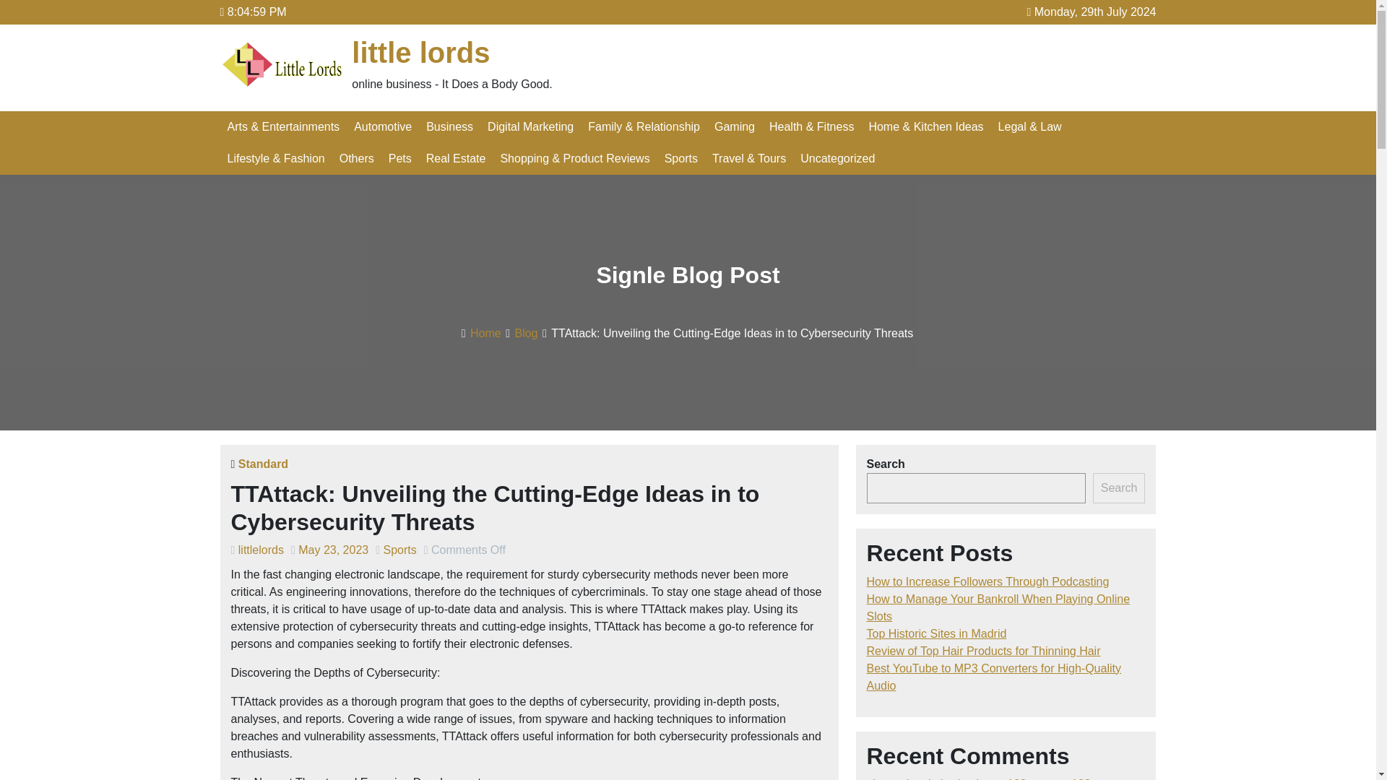 The height and width of the screenshot is (780, 1387). I want to click on Gaming, so click(734, 127).